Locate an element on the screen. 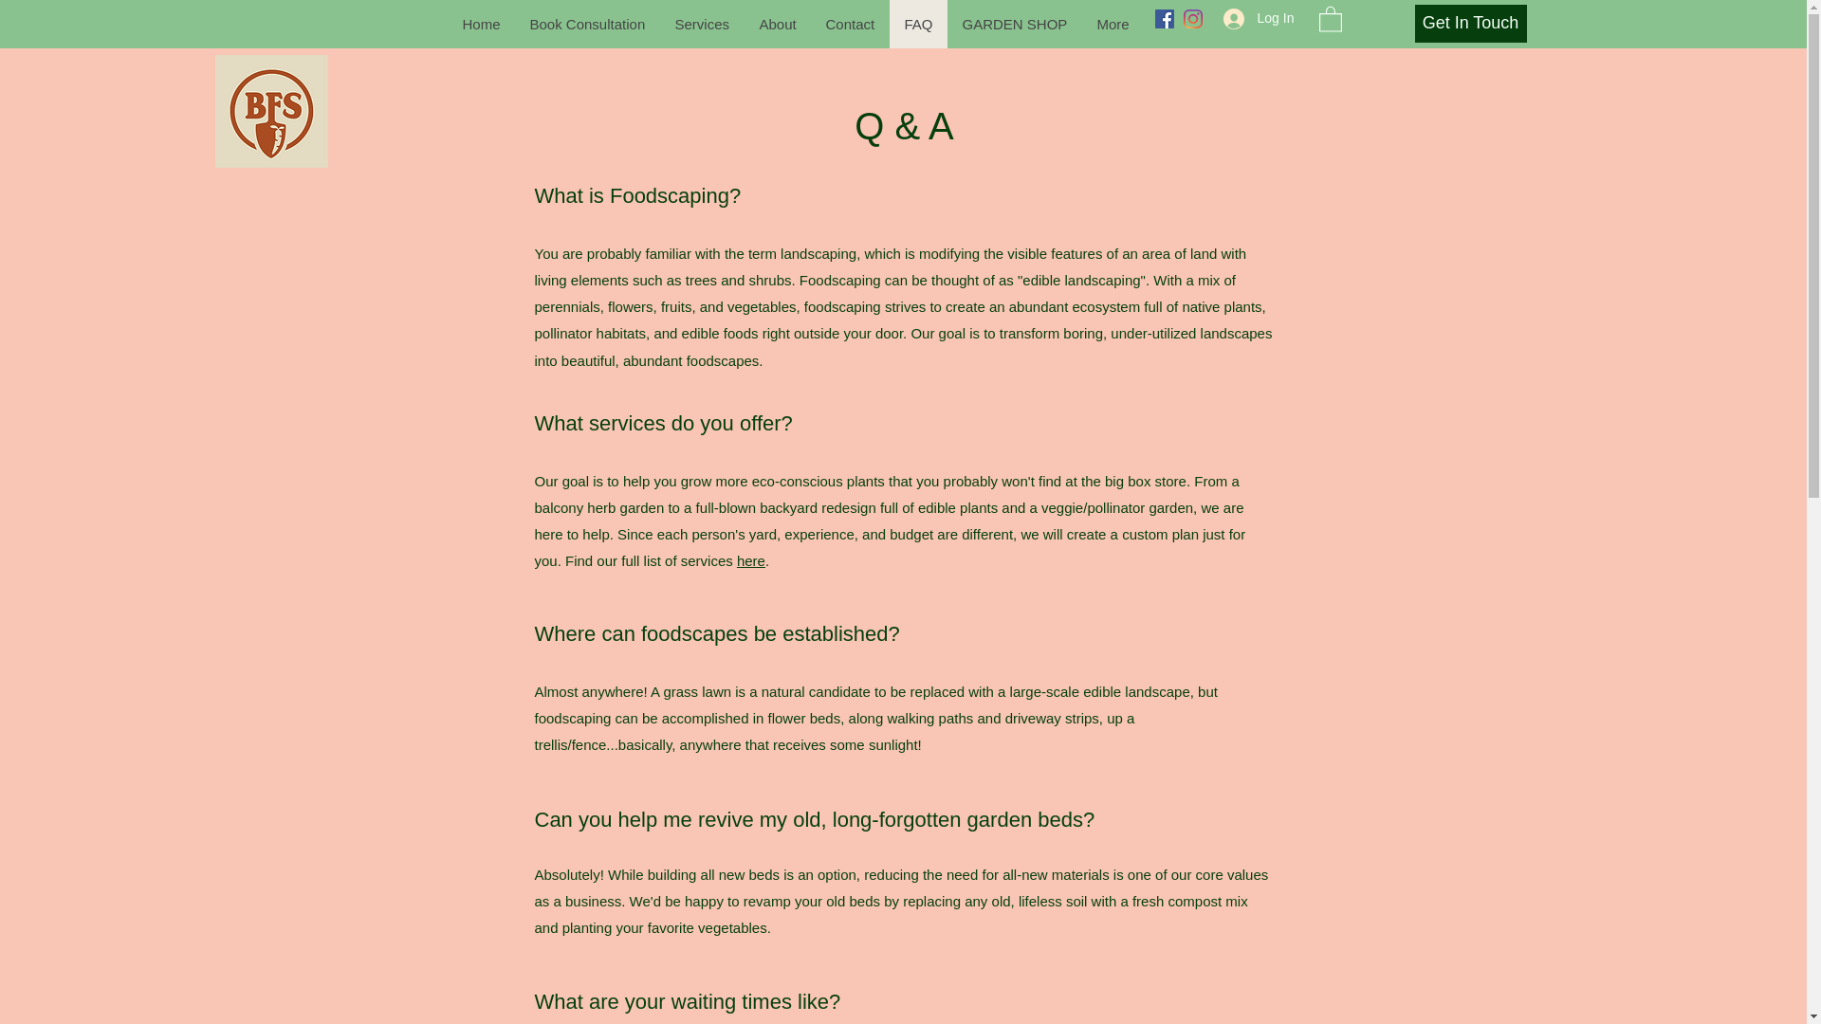 This screenshot has height=1024, width=1821. GARDEN SHOP is located at coordinates (1014, 24).